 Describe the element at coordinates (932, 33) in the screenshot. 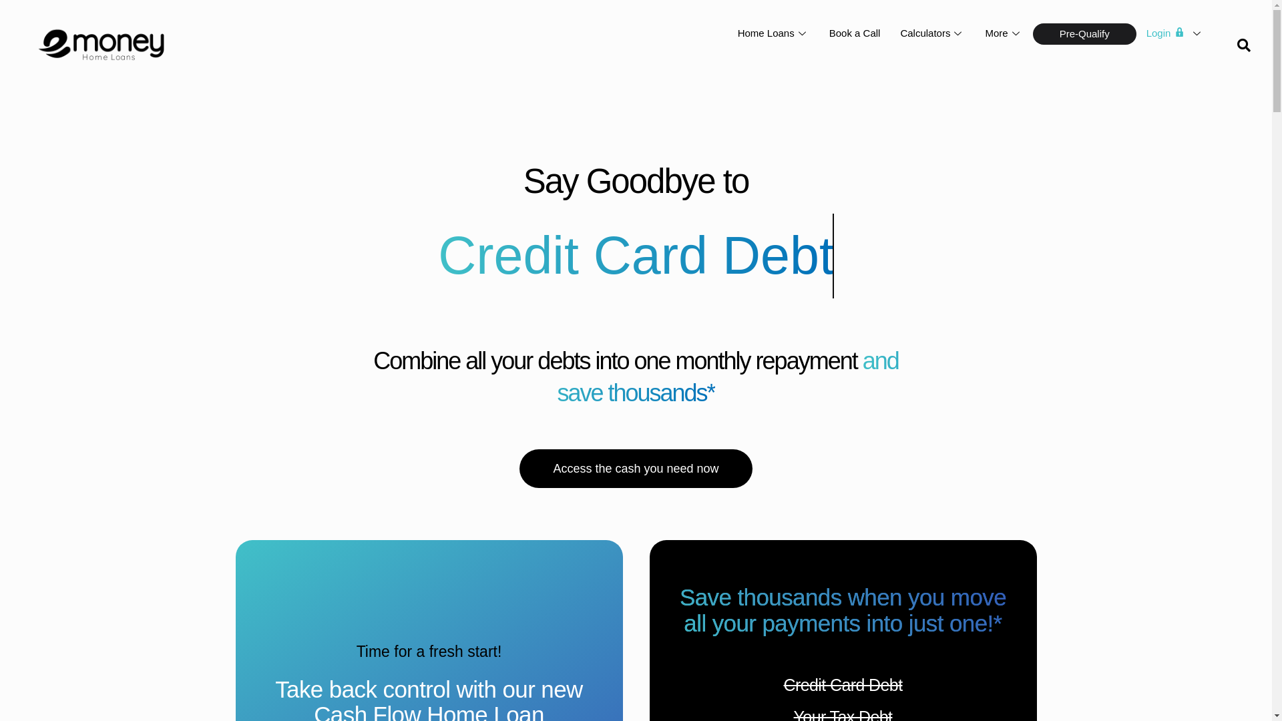

I see `Calculators` at that location.